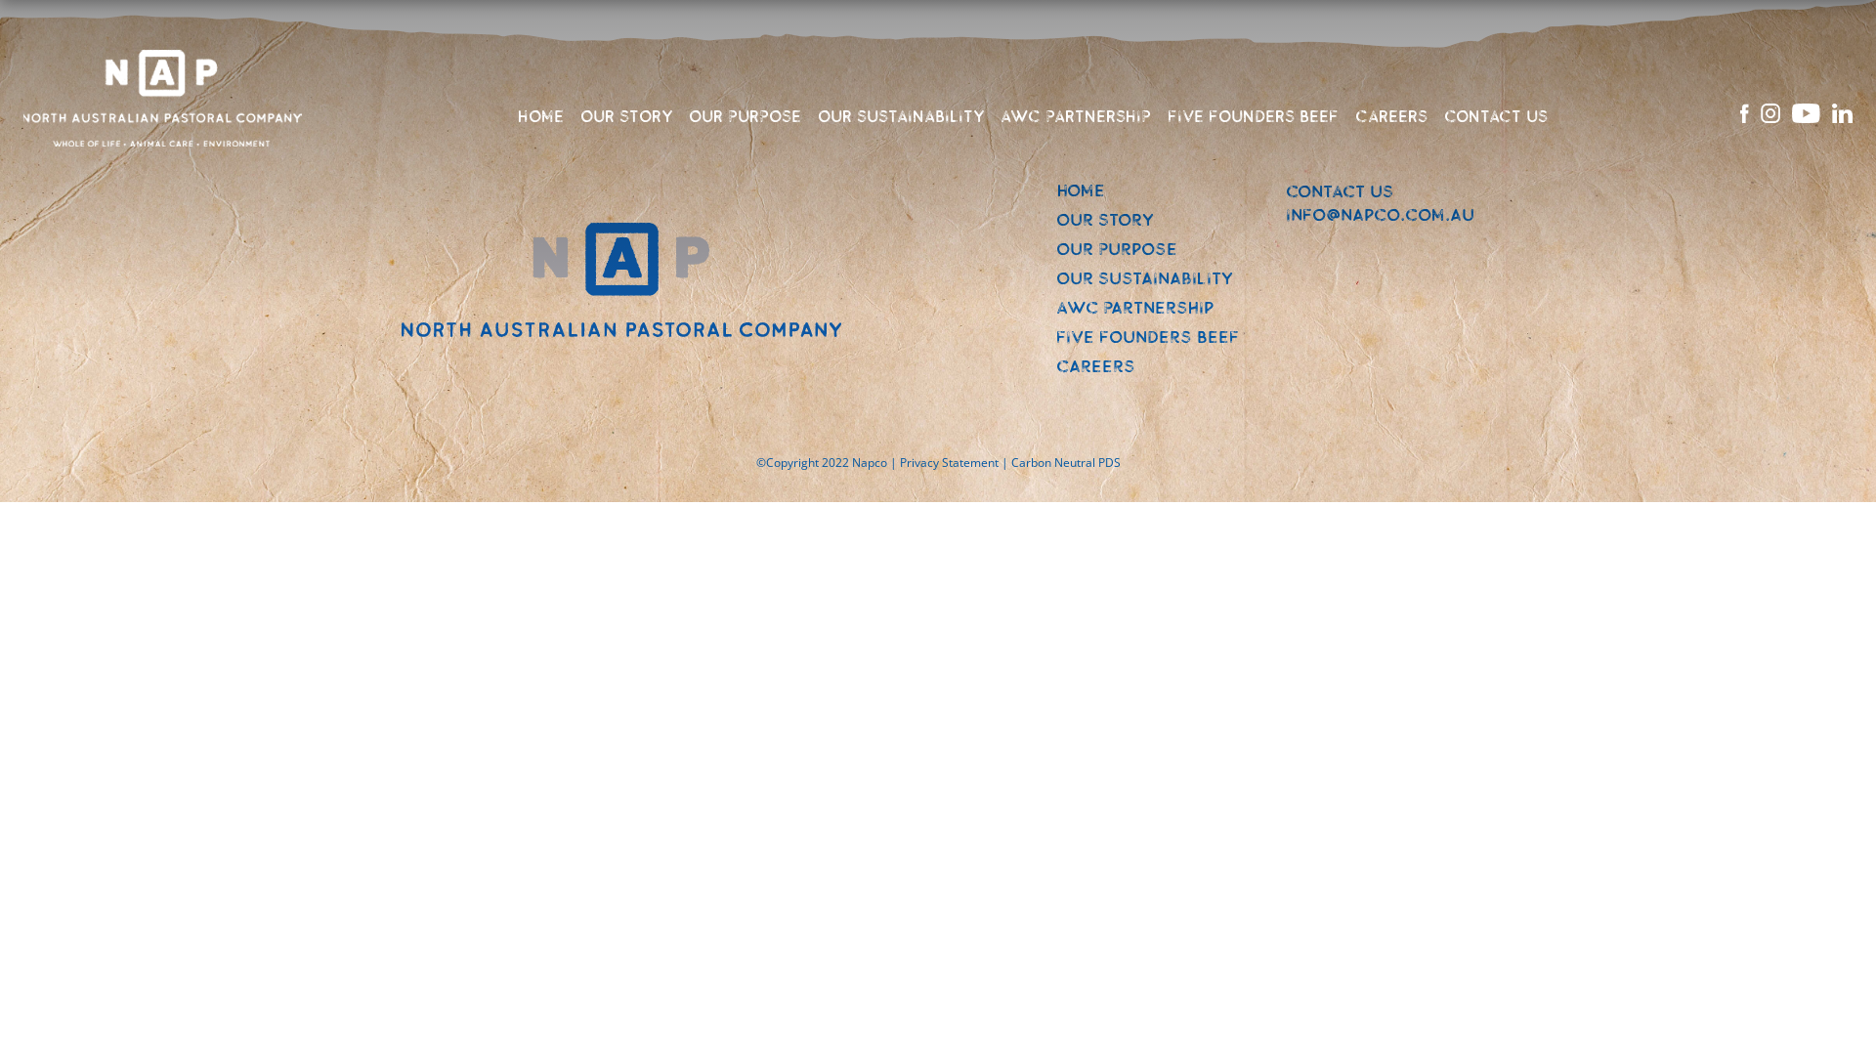 This screenshot has height=1055, width=1876. Describe the element at coordinates (1081, 190) in the screenshot. I see `Home` at that location.